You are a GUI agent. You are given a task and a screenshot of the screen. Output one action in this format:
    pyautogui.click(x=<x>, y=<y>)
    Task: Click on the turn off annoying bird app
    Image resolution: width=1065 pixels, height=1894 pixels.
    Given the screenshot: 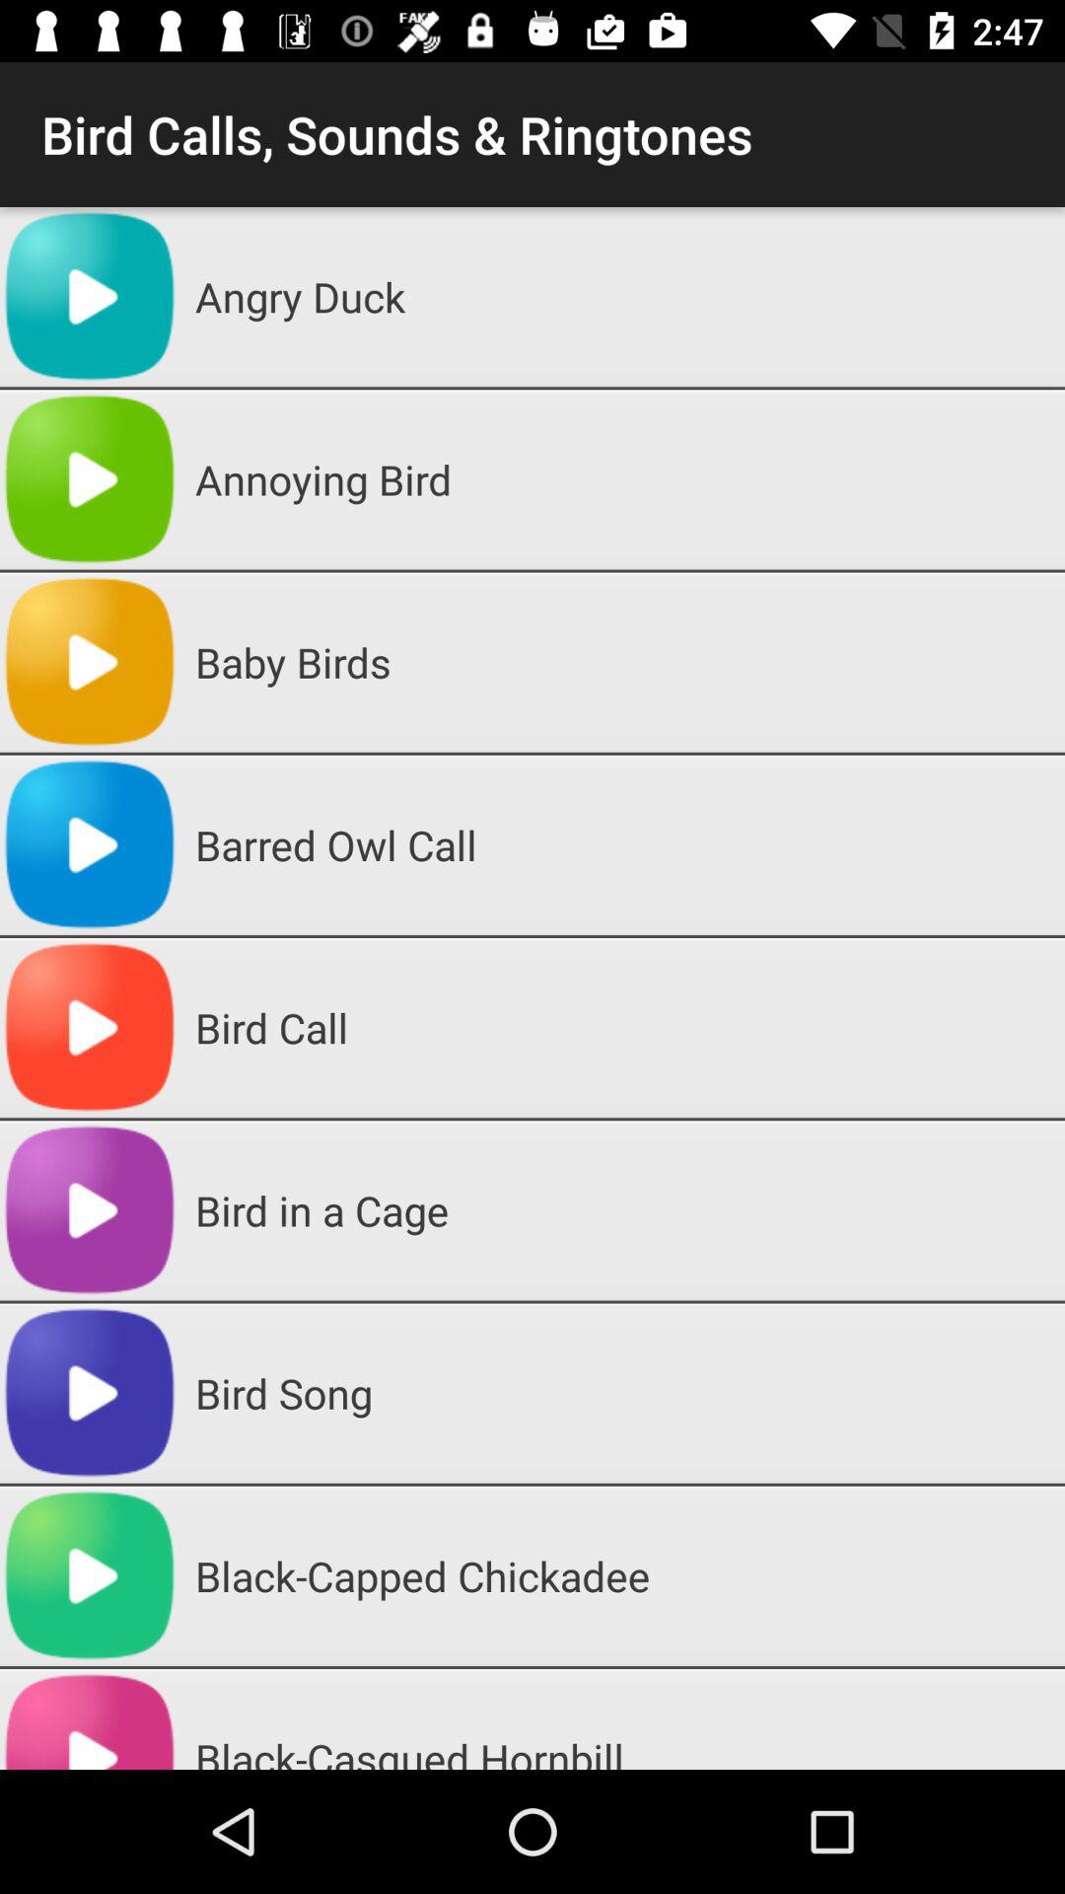 What is the action you would take?
    pyautogui.click(x=622, y=479)
    